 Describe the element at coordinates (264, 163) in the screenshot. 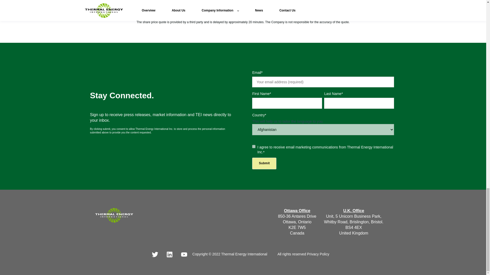

I see `Submit` at that location.